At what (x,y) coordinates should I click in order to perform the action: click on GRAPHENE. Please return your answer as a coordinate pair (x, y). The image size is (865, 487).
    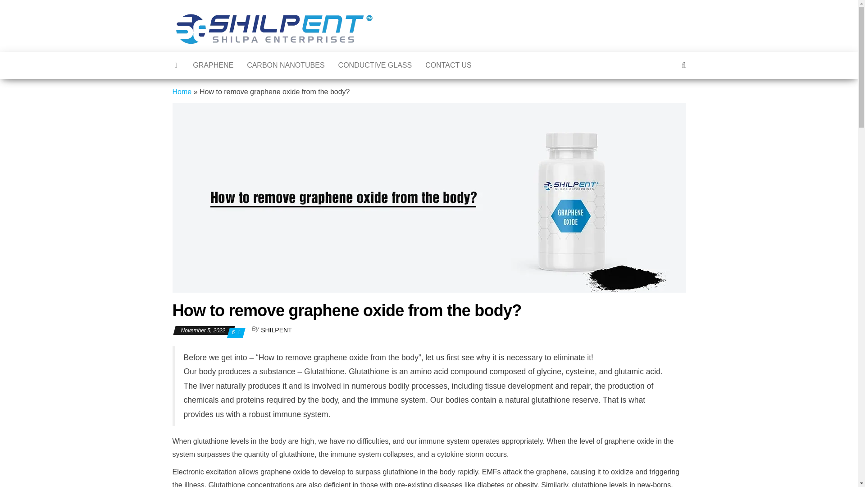
    Looking at the image, I should click on (213, 65).